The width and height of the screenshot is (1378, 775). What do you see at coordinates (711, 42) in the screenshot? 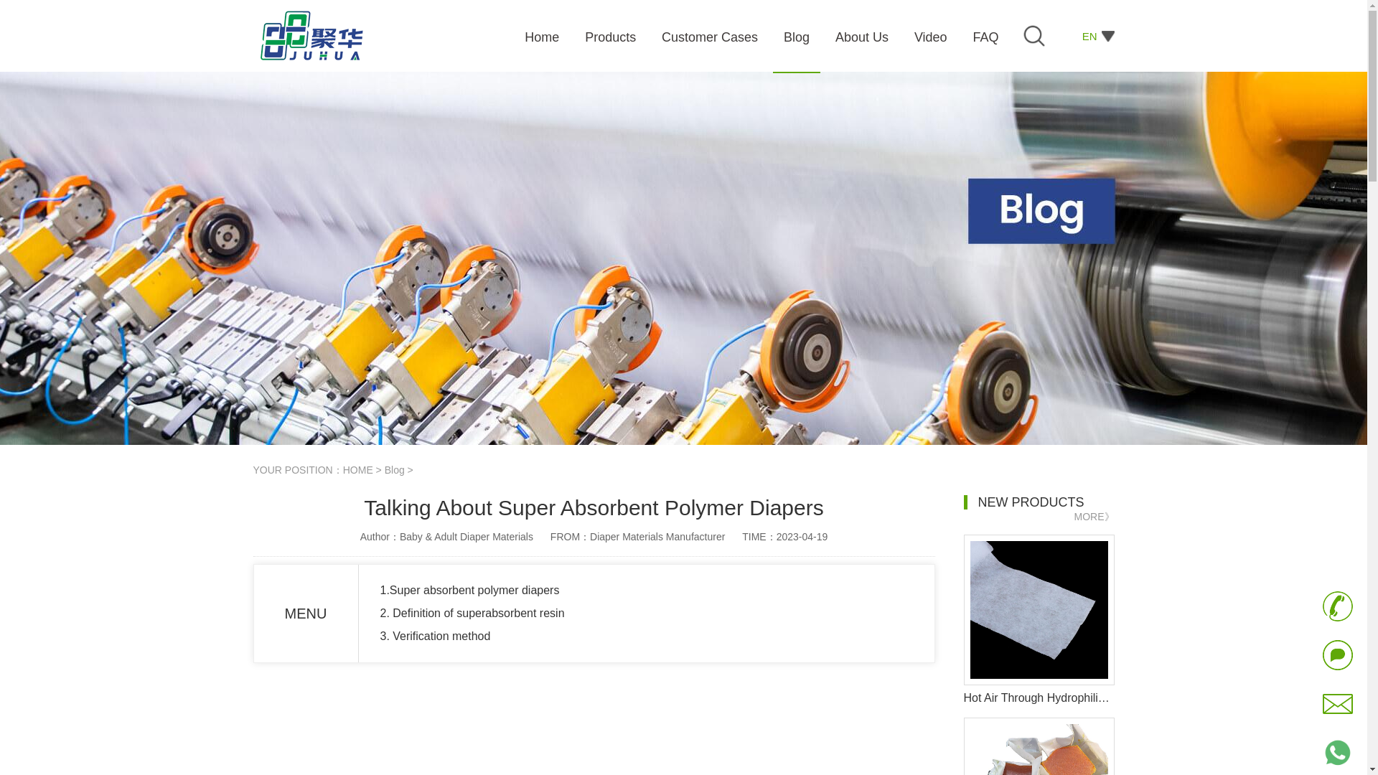
I see `Customer Cases` at bounding box center [711, 42].